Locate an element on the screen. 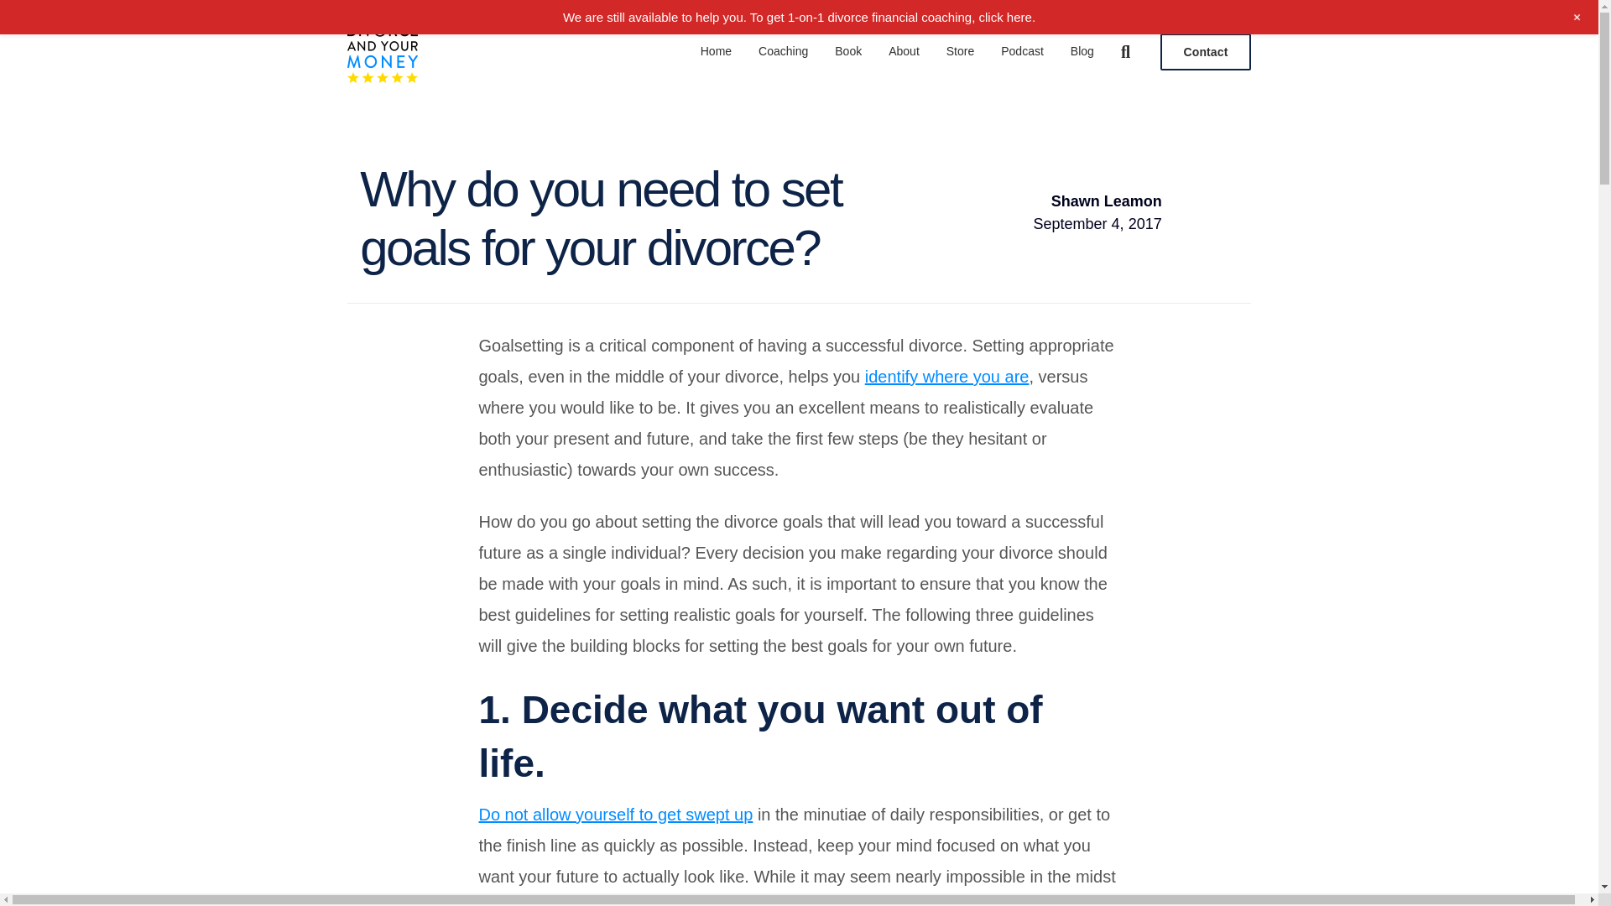  Blog is located at coordinates (1082, 52).